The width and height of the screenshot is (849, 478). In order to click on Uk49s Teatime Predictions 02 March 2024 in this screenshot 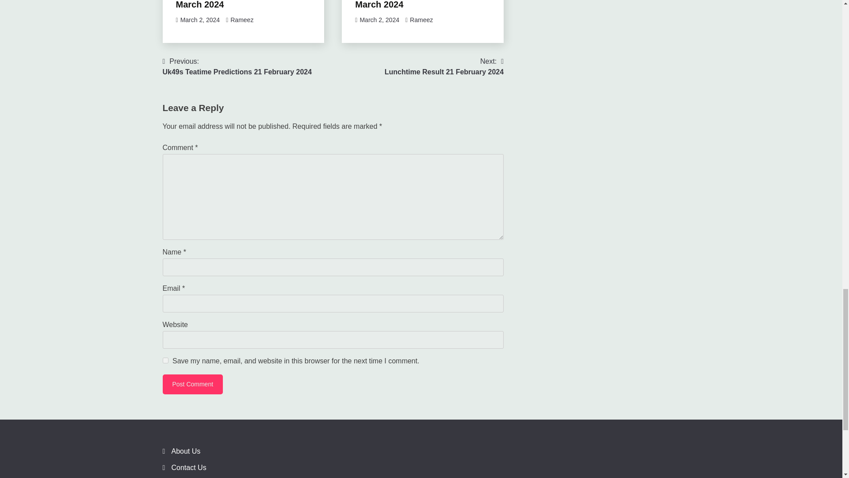, I will do `click(193, 384)`.